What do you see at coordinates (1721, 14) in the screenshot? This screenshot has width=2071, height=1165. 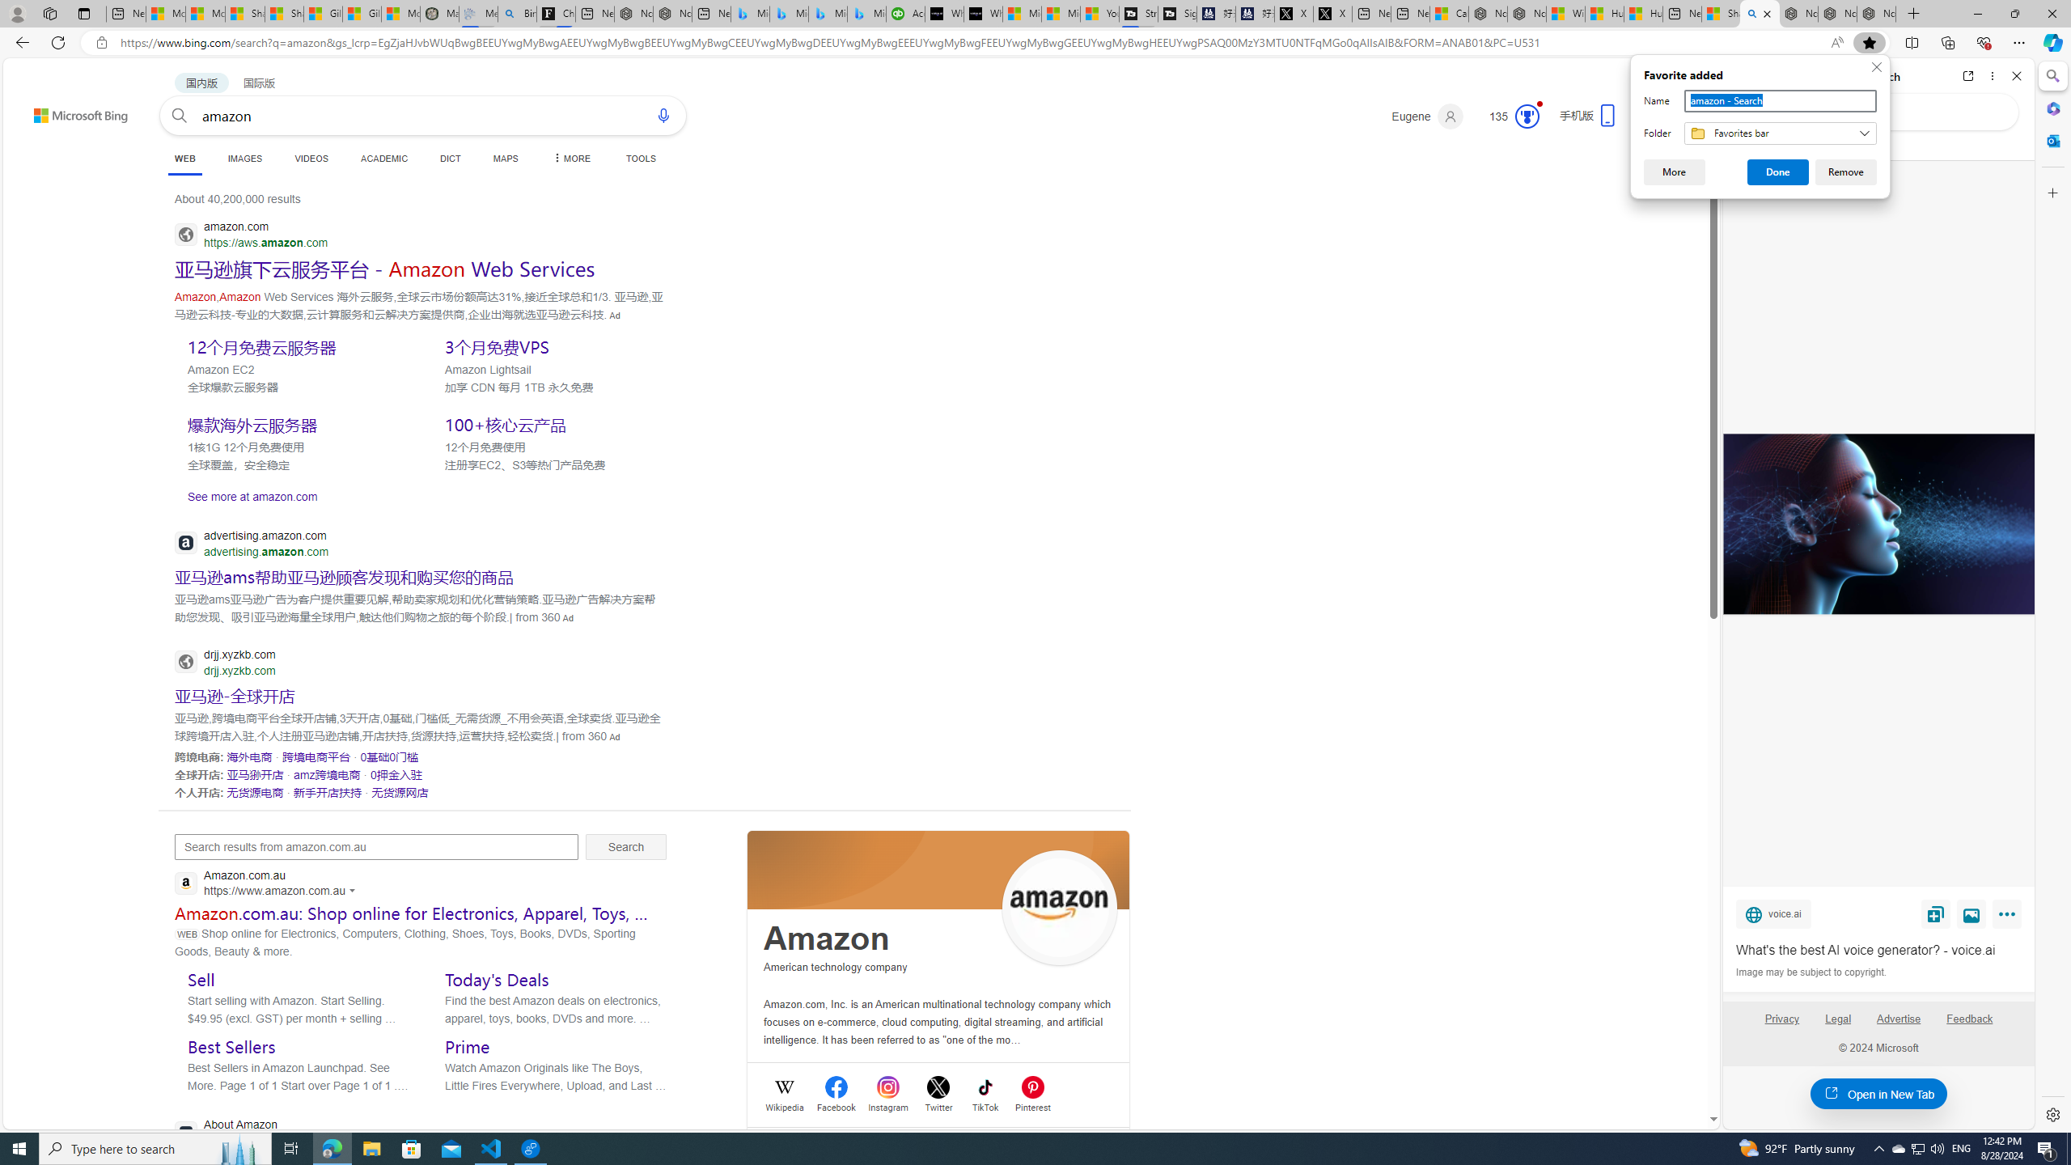 I see `See more at amazon.com` at bounding box center [1721, 14].